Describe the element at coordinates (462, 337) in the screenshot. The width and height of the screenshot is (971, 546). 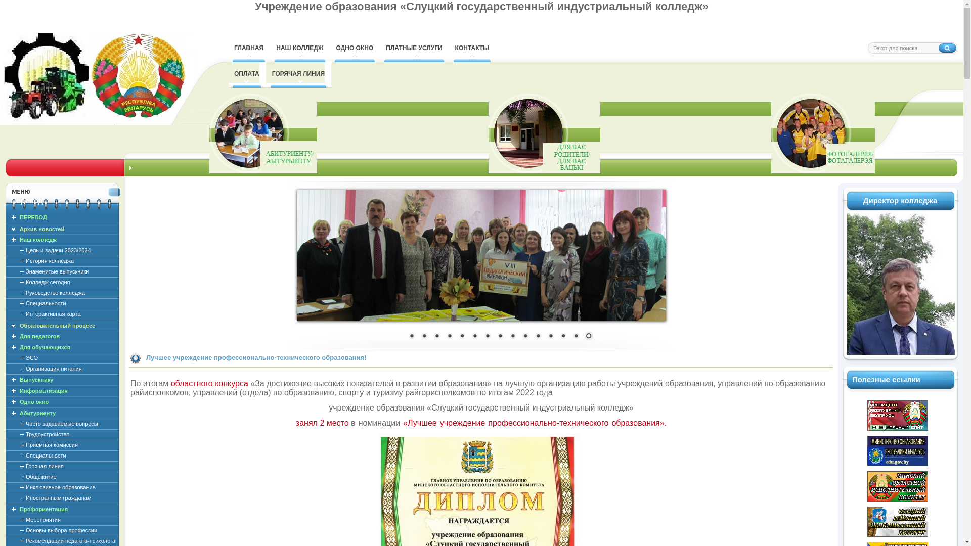
I see `5` at that location.